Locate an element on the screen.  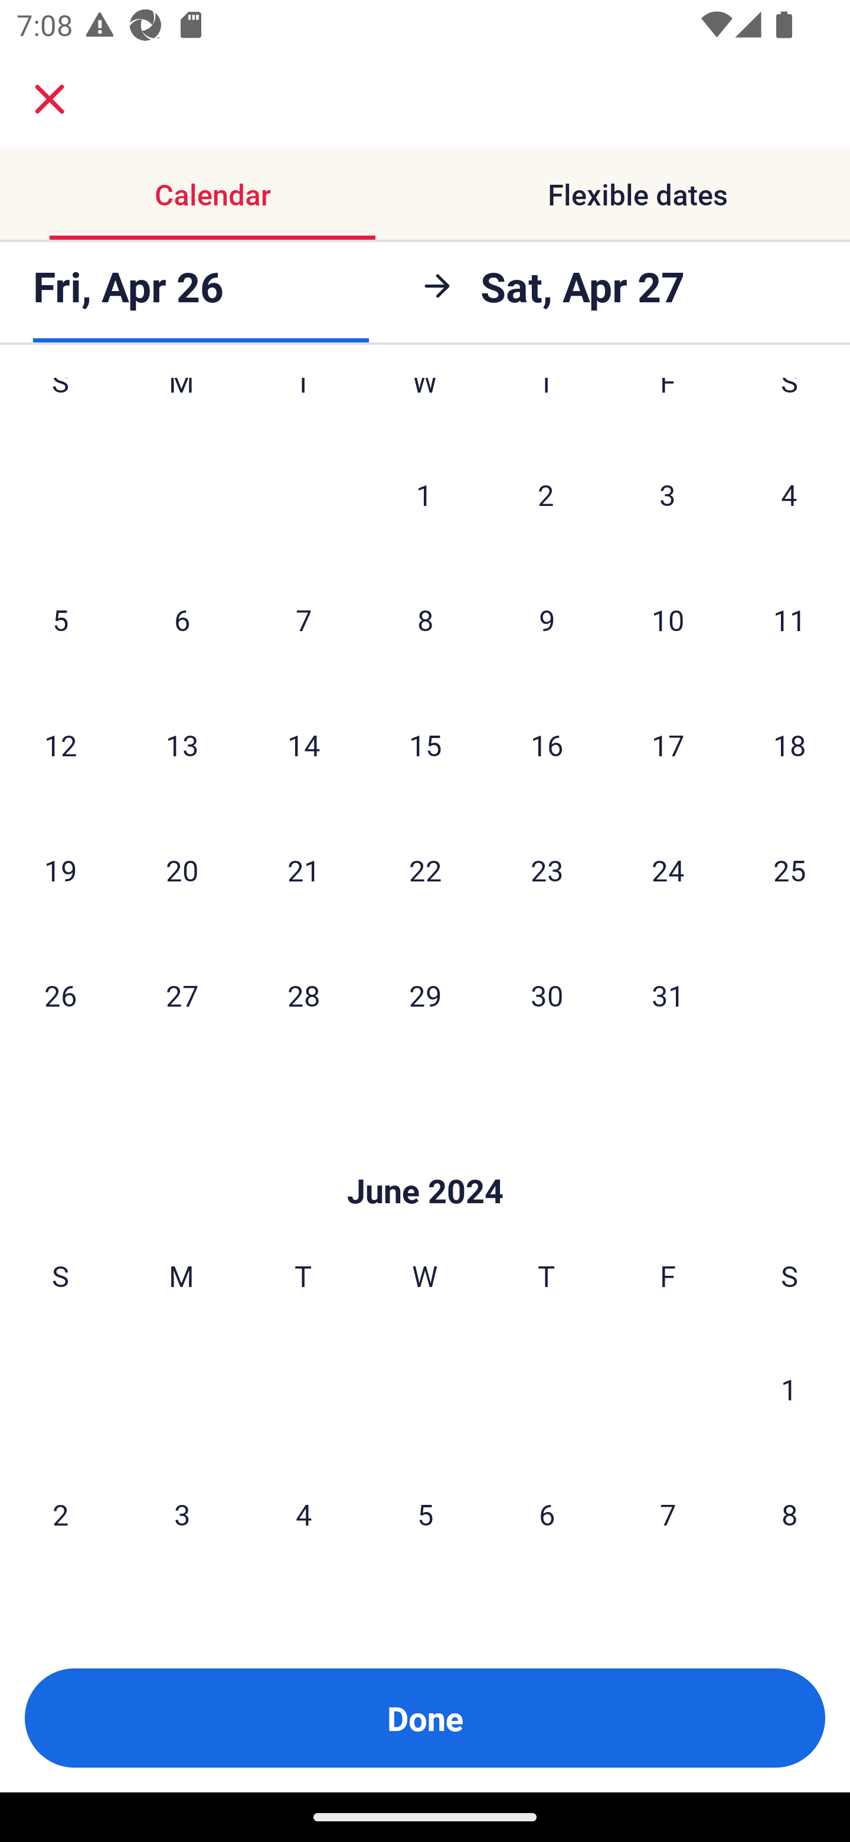
31 Friday, May 31, 2024 is located at coordinates (668, 994).